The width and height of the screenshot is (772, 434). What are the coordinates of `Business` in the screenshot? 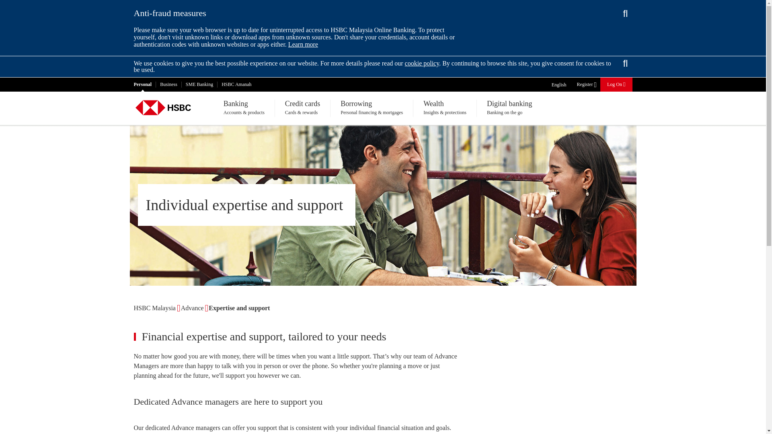 It's located at (168, 84).